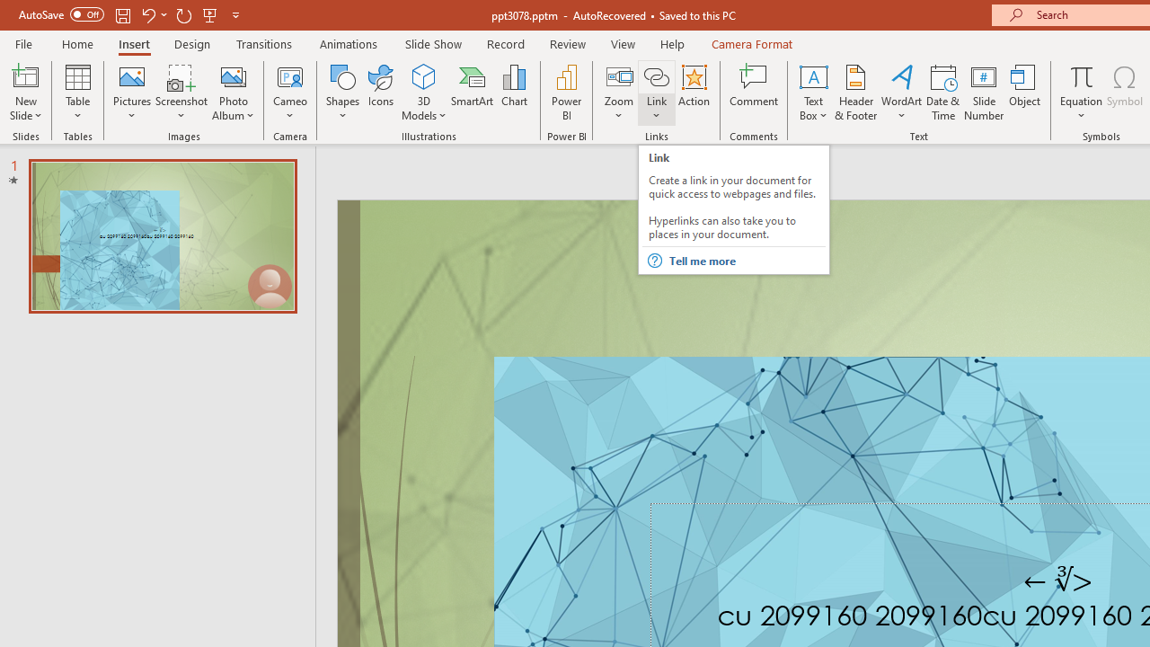  Describe the element at coordinates (1082, 109) in the screenshot. I see `More Options` at that location.